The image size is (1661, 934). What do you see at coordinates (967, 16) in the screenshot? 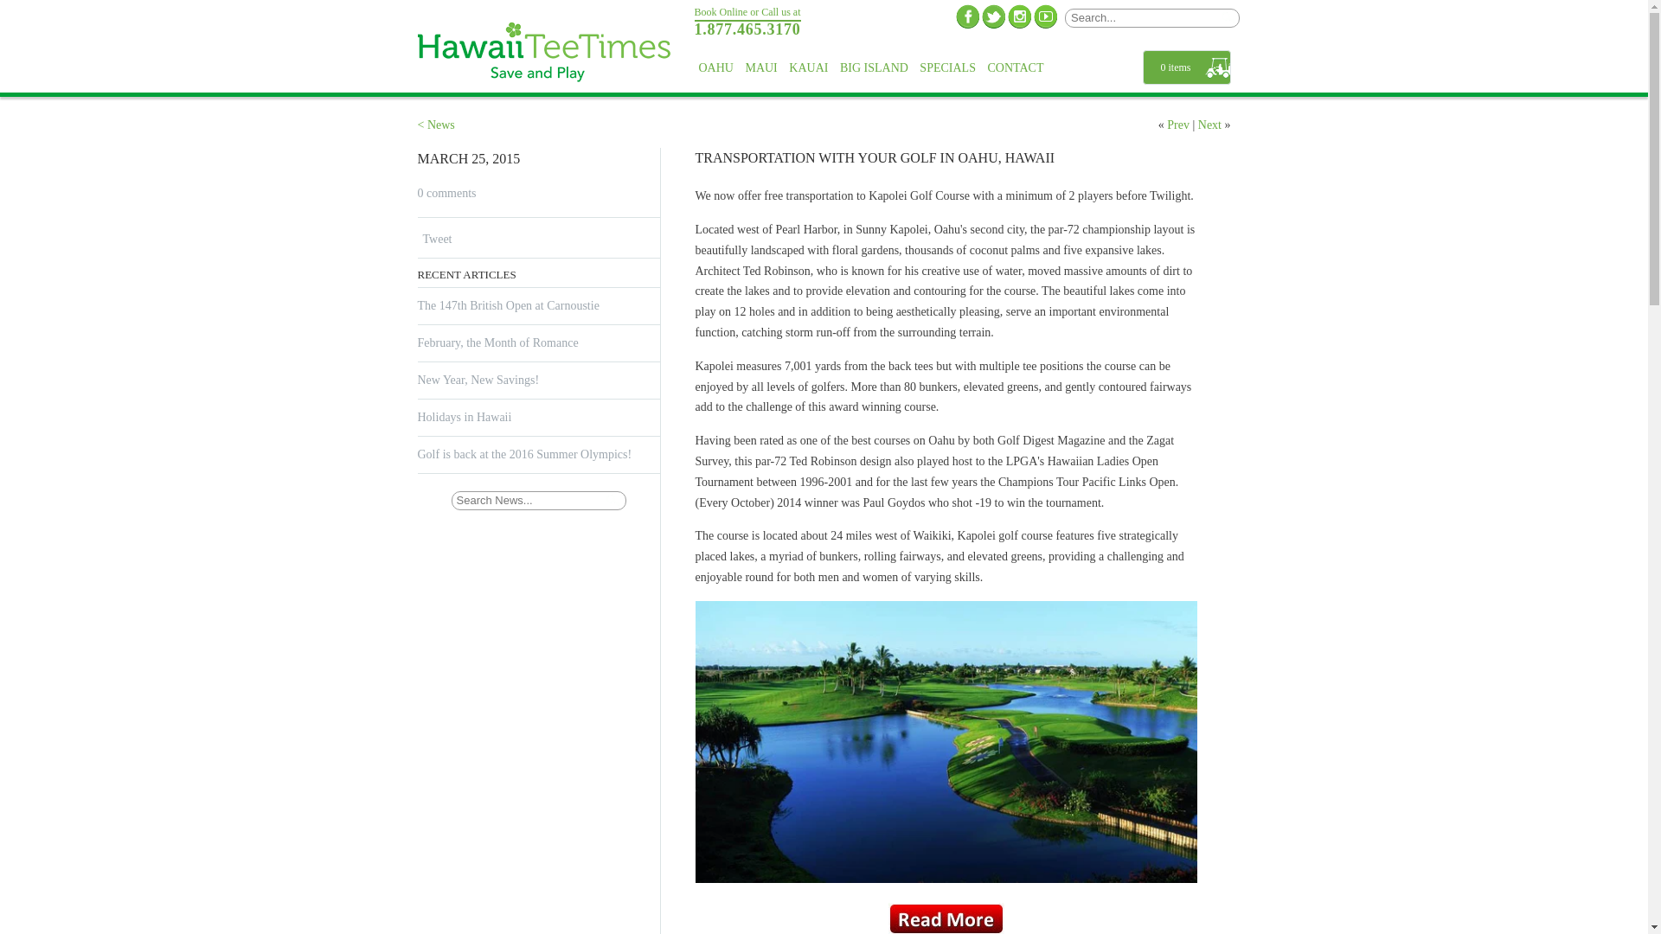
I see `Hawaii Tee Times on Facebook` at bounding box center [967, 16].